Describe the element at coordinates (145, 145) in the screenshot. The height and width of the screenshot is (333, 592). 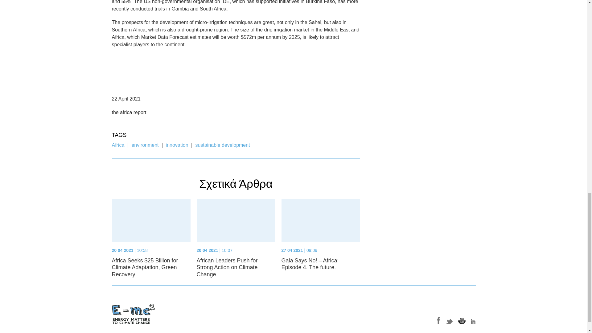
I see `environment` at that location.